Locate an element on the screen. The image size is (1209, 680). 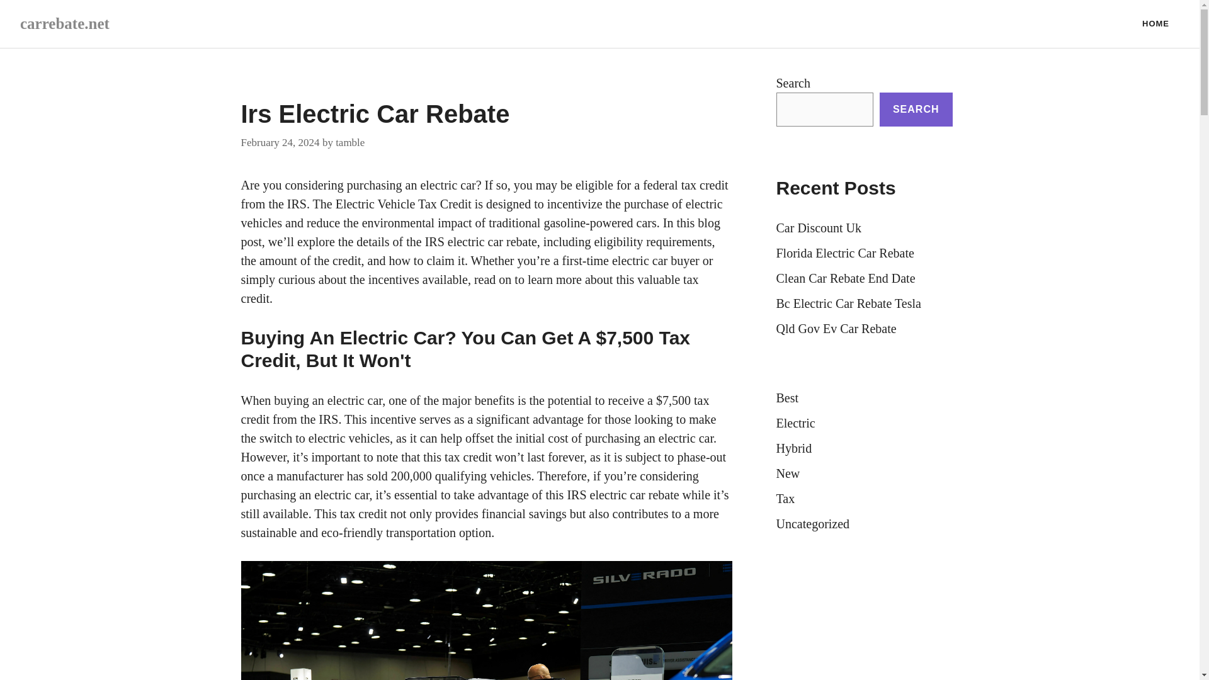
Bc Electric Car Rebate Tesla is located at coordinates (848, 303).